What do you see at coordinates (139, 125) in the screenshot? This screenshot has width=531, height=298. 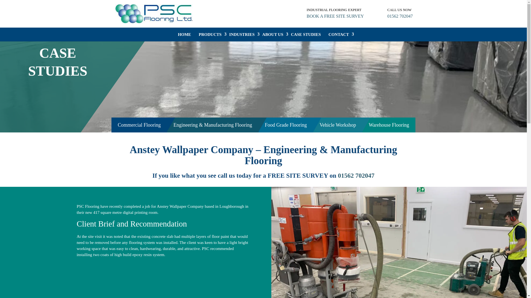 I see `Commercial Flooring` at bounding box center [139, 125].